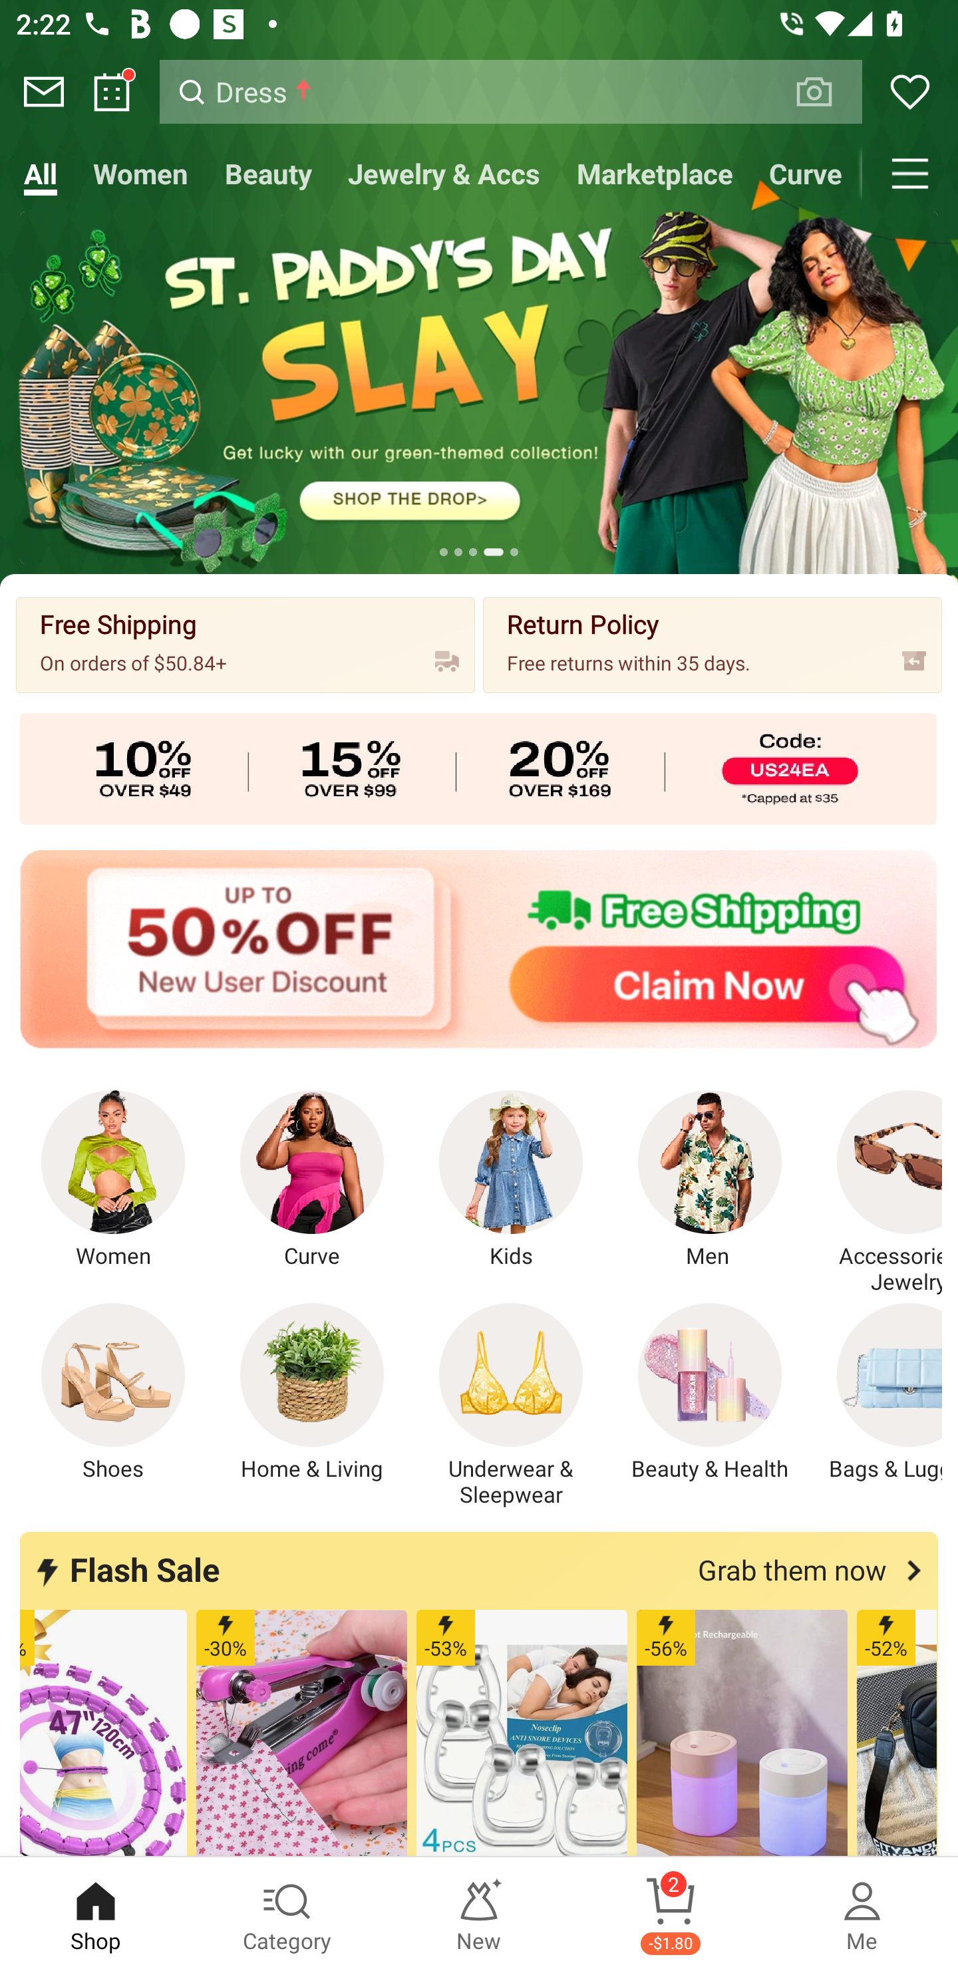 Image resolution: width=958 pixels, height=1969 pixels. I want to click on Shoes, so click(113, 1393).